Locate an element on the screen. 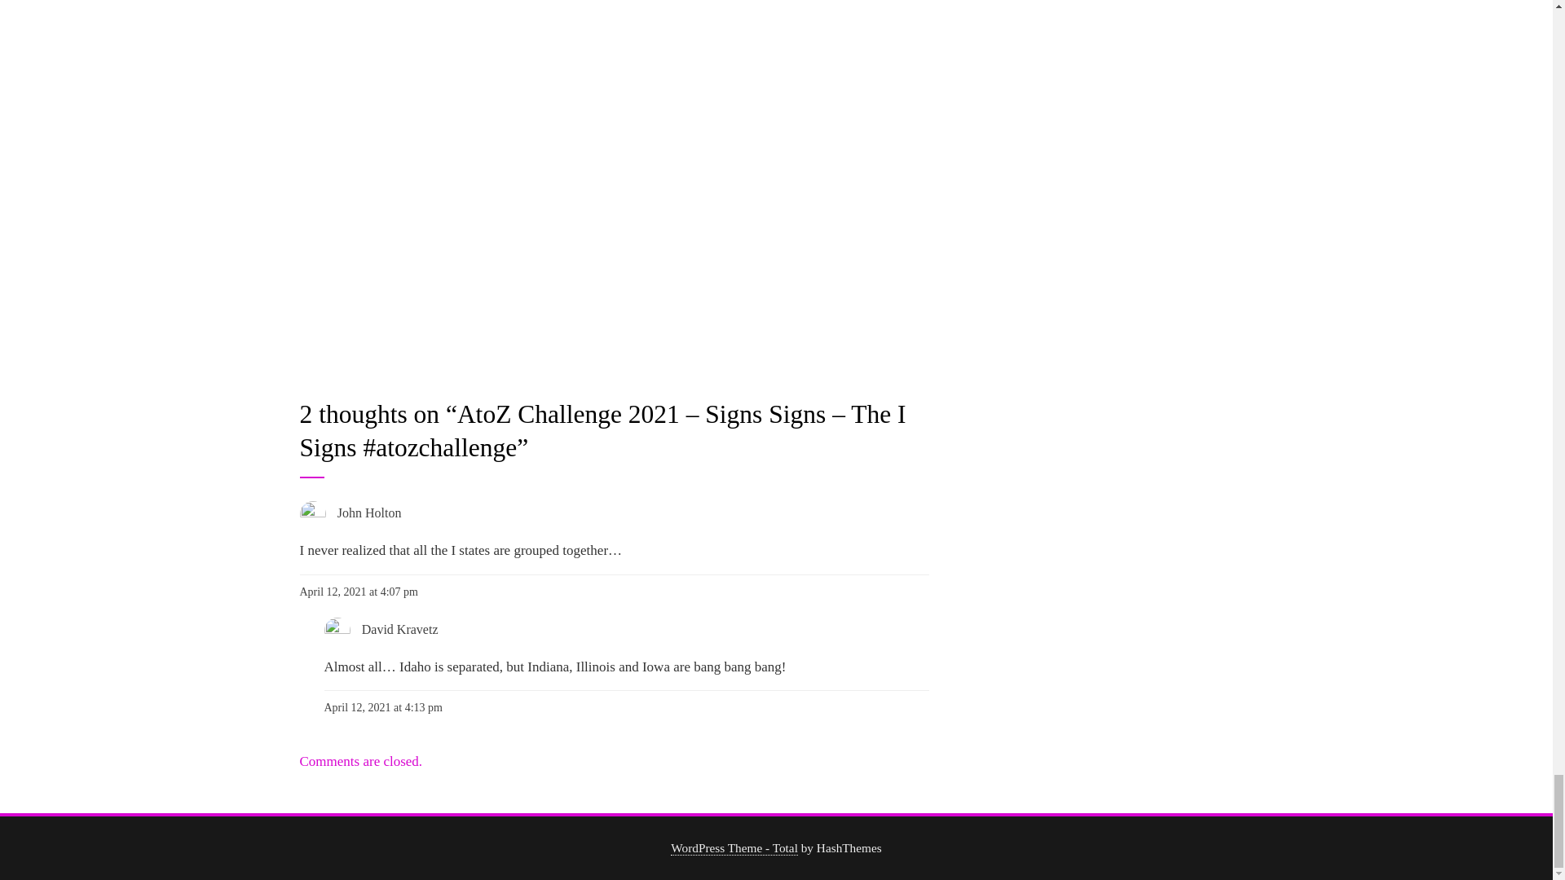 The height and width of the screenshot is (880, 1565). April 12, 2021 at 4:07 pm is located at coordinates (359, 592).